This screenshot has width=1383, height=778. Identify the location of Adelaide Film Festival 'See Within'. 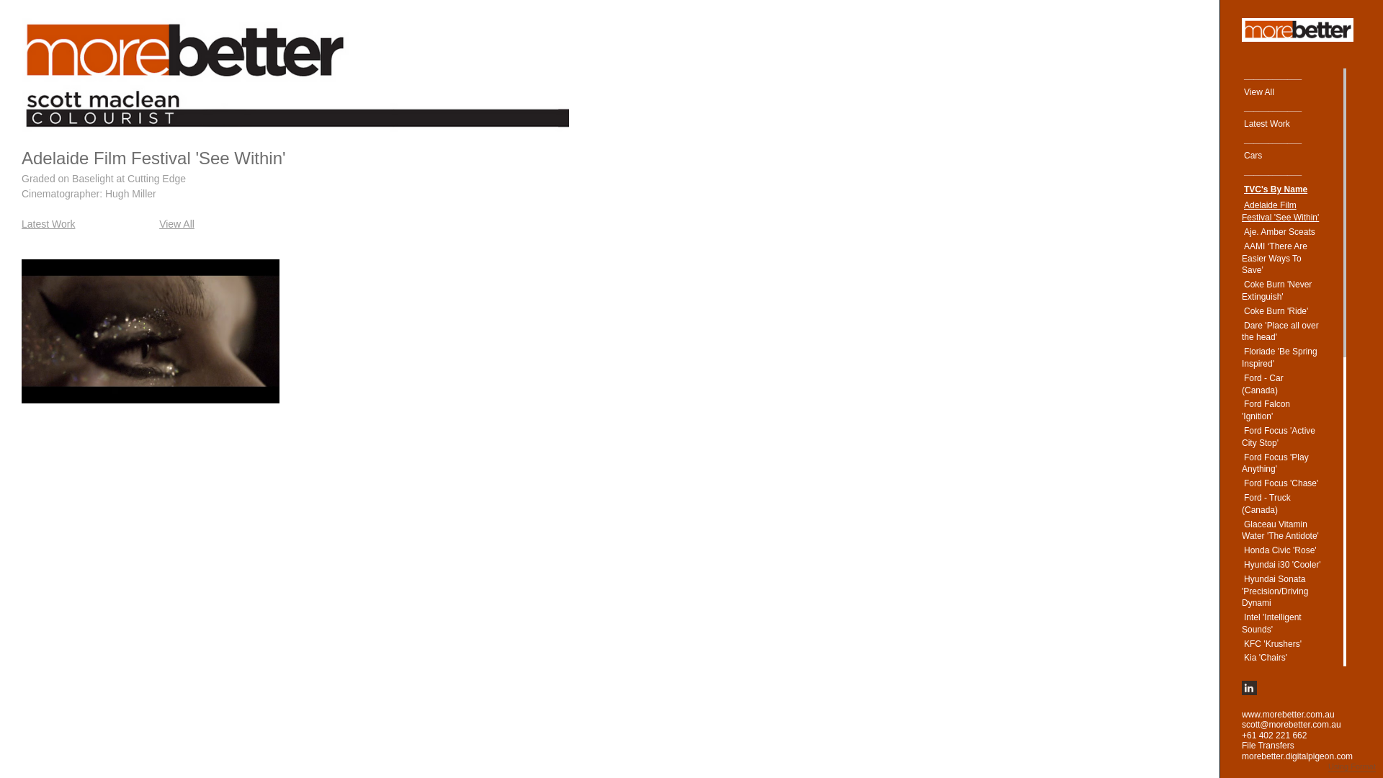
(1281, 212).